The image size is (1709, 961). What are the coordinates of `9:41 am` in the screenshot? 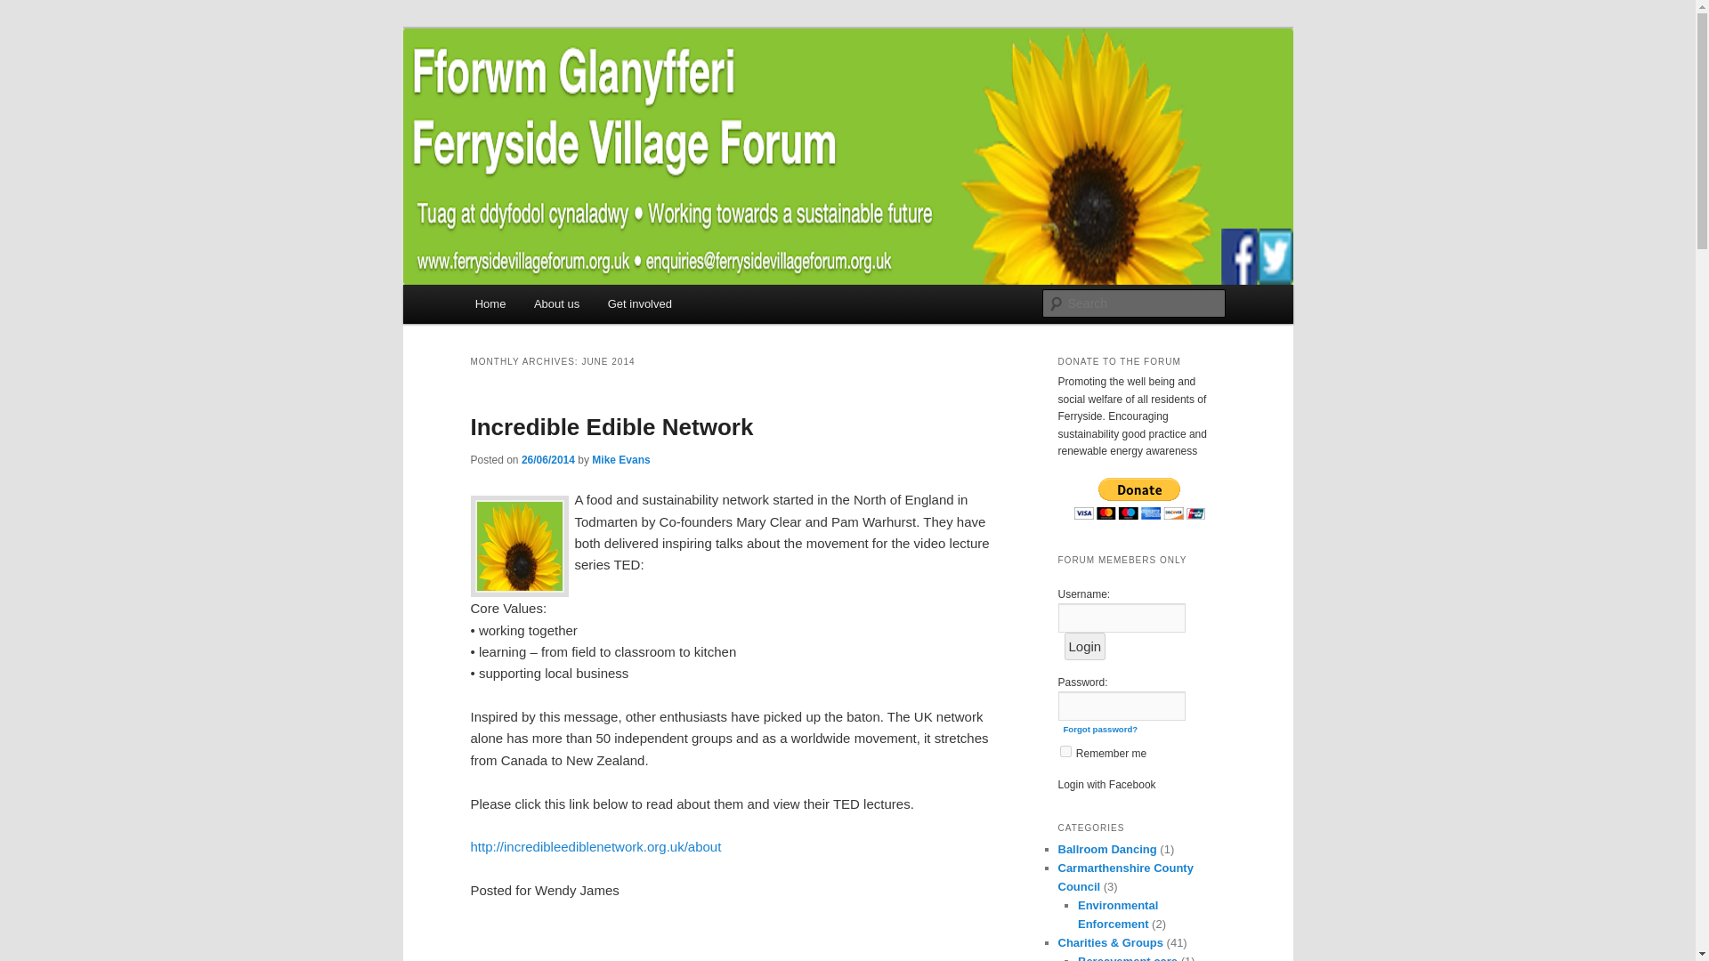 It's located at (547, 459).